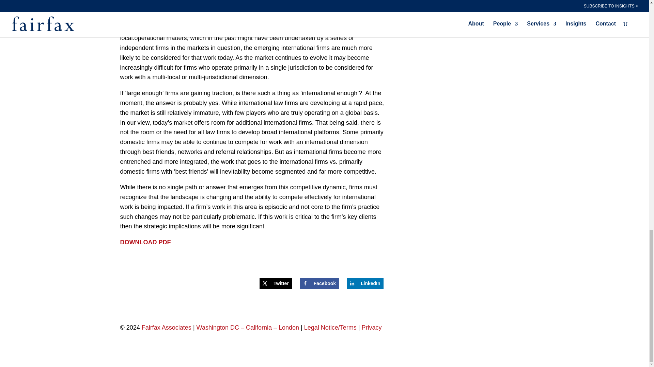  I want to click on Share on LinkedIn, so click(365, 283).